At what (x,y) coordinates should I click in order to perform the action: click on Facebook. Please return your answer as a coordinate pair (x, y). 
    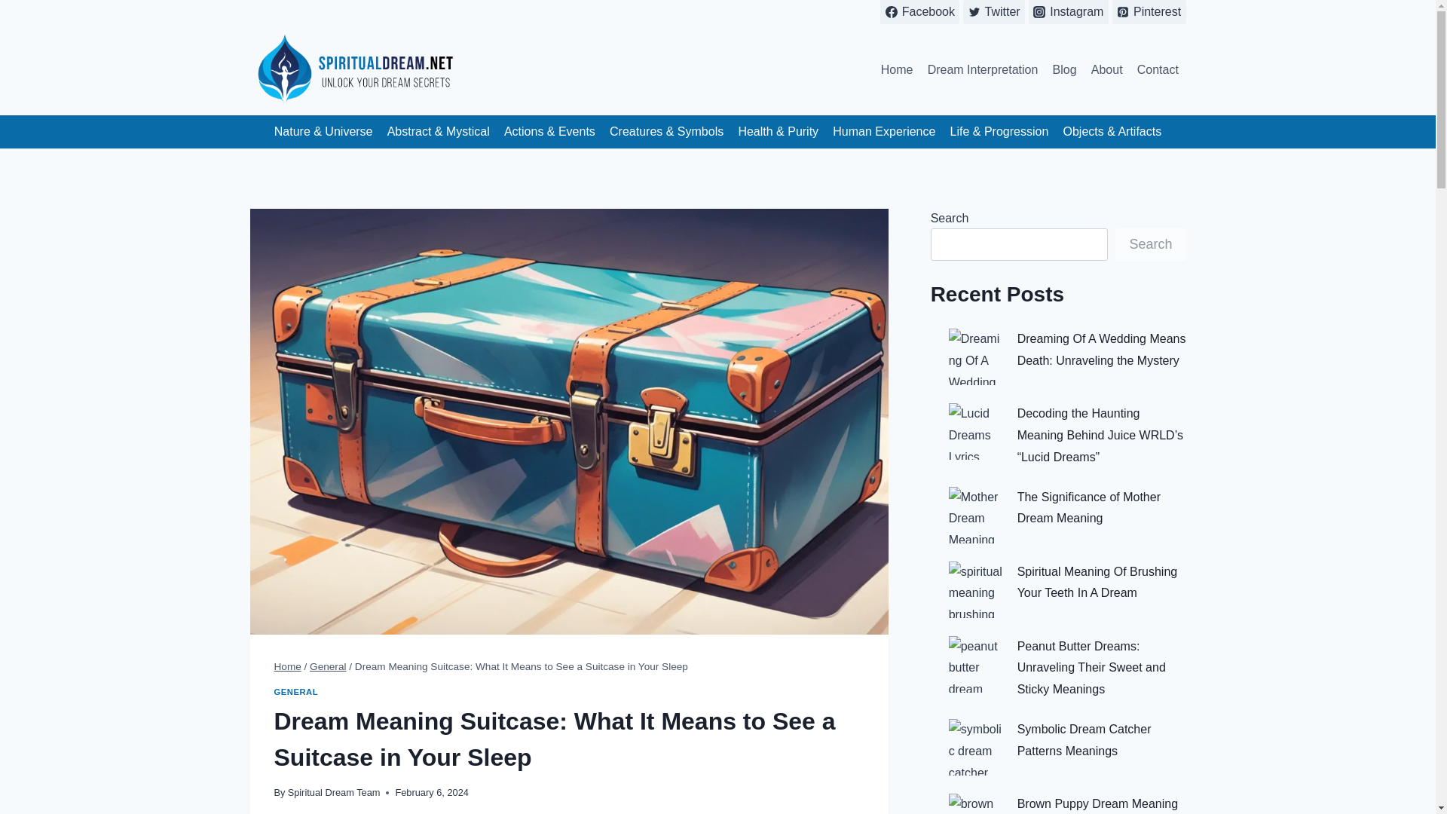
    Looking at the image, I should click on (919, 12).